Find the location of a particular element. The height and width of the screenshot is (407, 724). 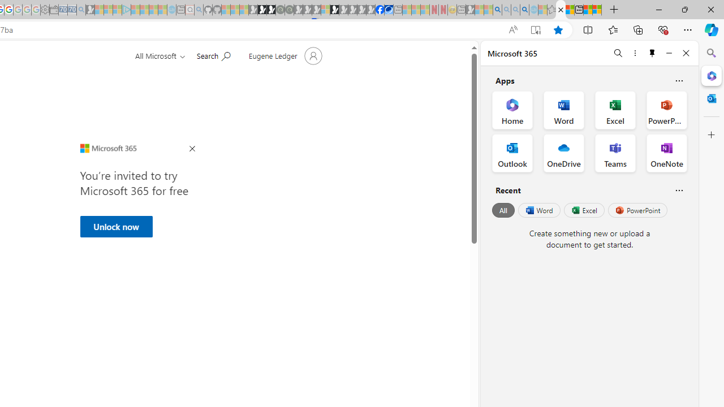

Nordace | Facebook is located at coordinates (380, 10).